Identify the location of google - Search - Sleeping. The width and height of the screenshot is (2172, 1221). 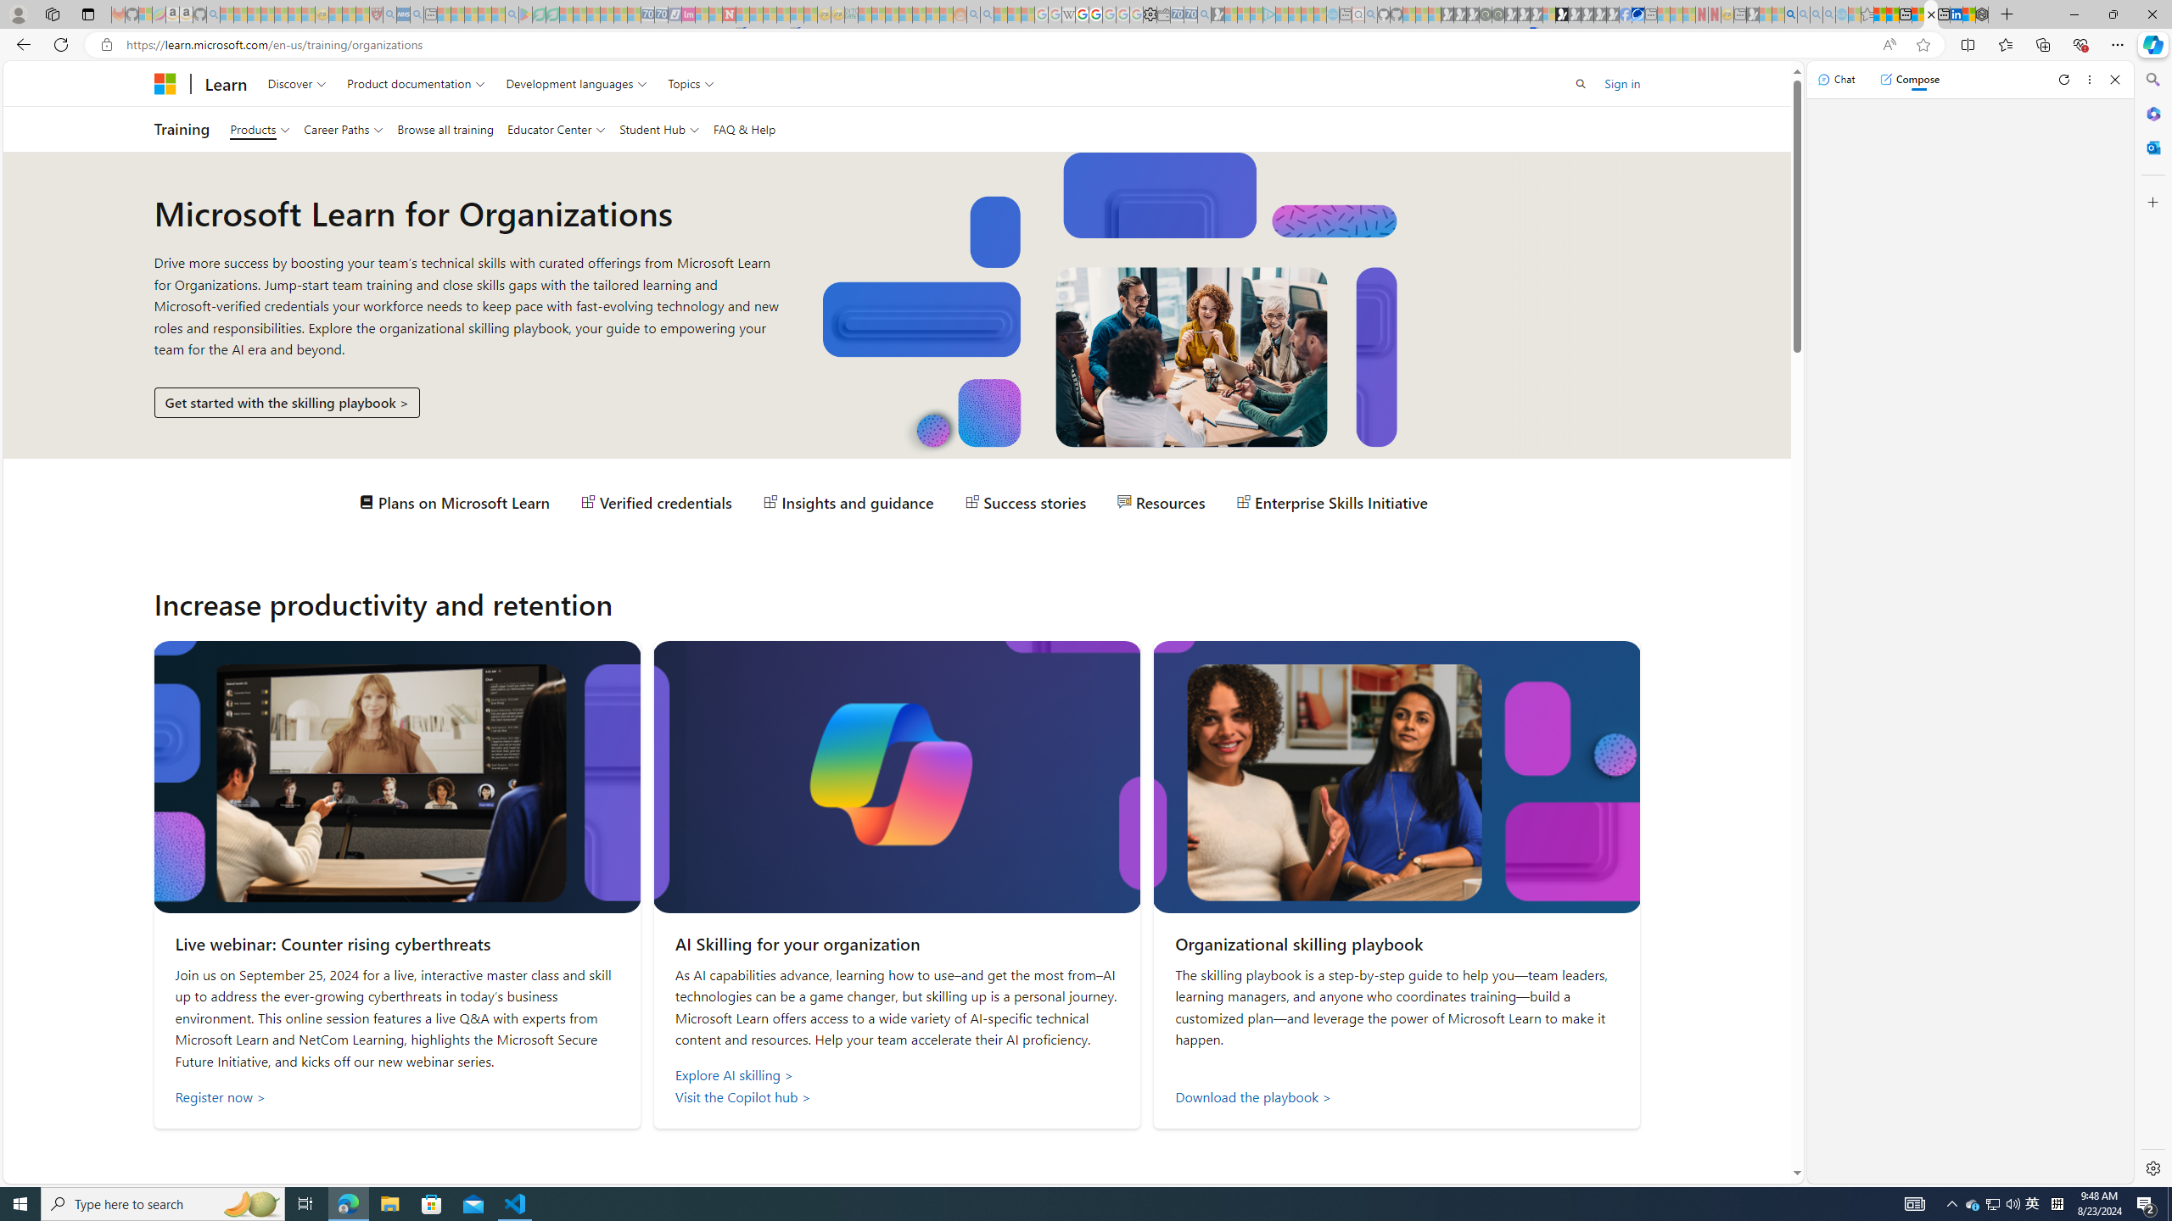
(511, 14).